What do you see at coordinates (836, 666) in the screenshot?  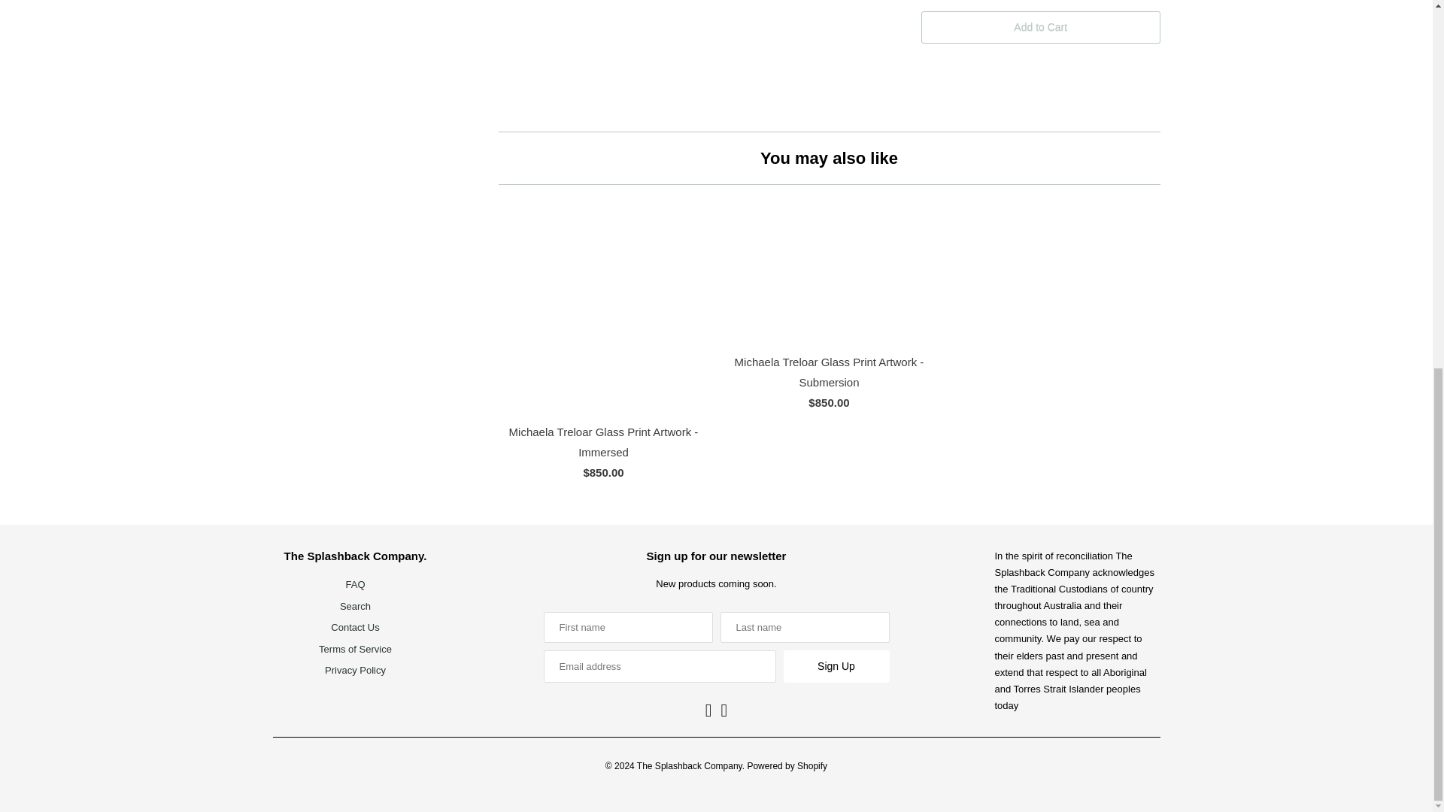 I see `Sign Up` at bounding box center [836, 666].